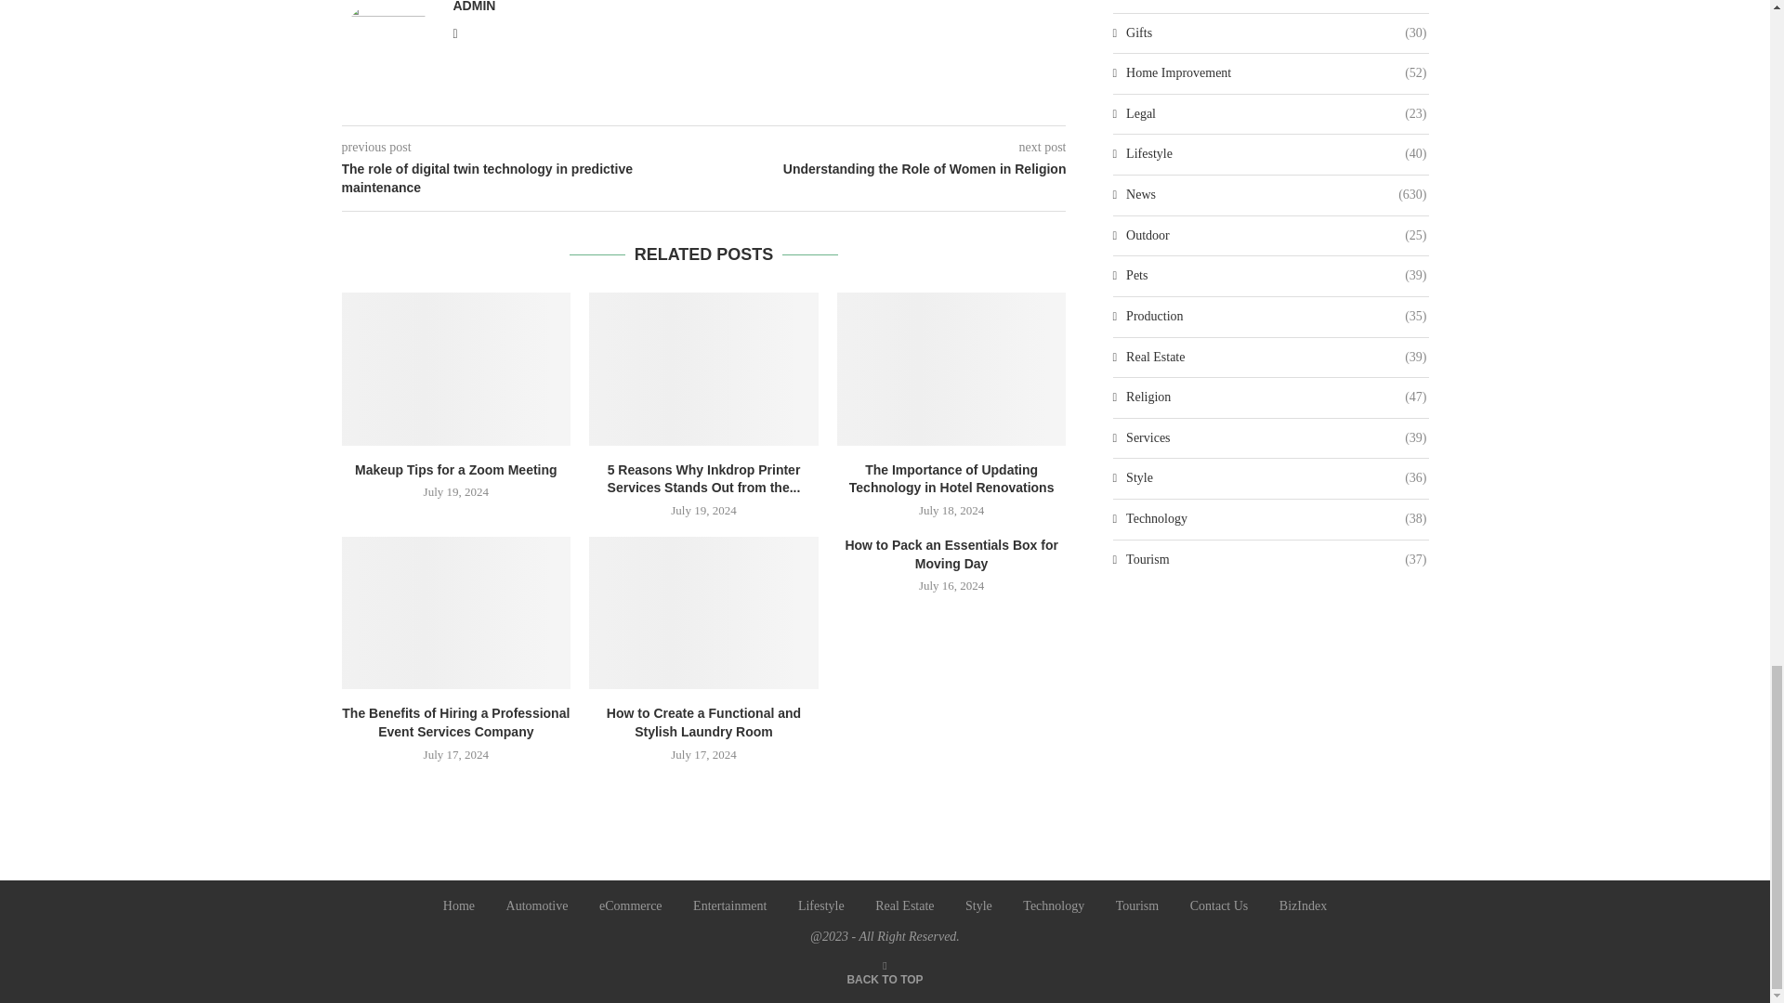  What do you see at coordinates (951, 369) in the screenshot?
I see `The Importance of Updating Technology in Hotel Renovations` at bounding box center [951, 369].